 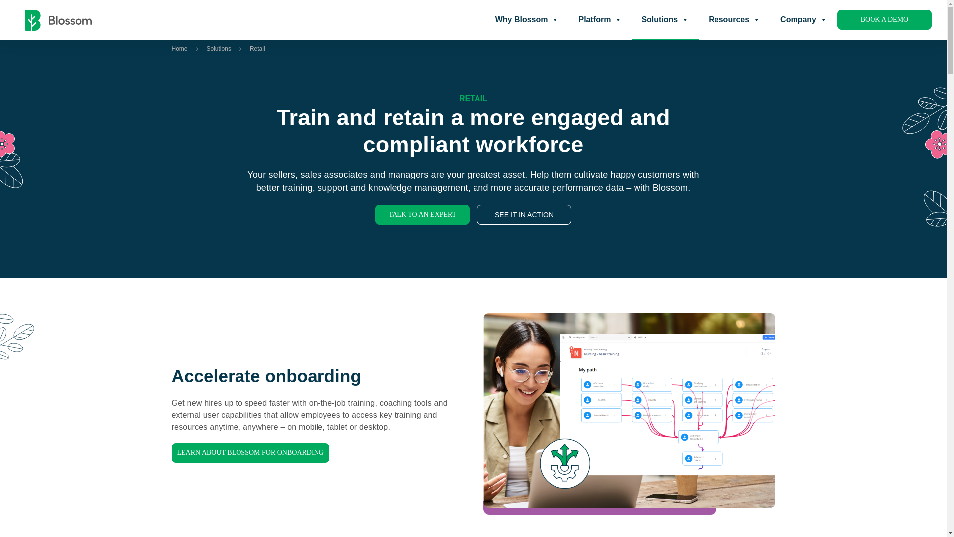 What do you see at coordinates (180, 48) in the screenshot?
I see `Go to Home.` at bounding box center [180, 48].